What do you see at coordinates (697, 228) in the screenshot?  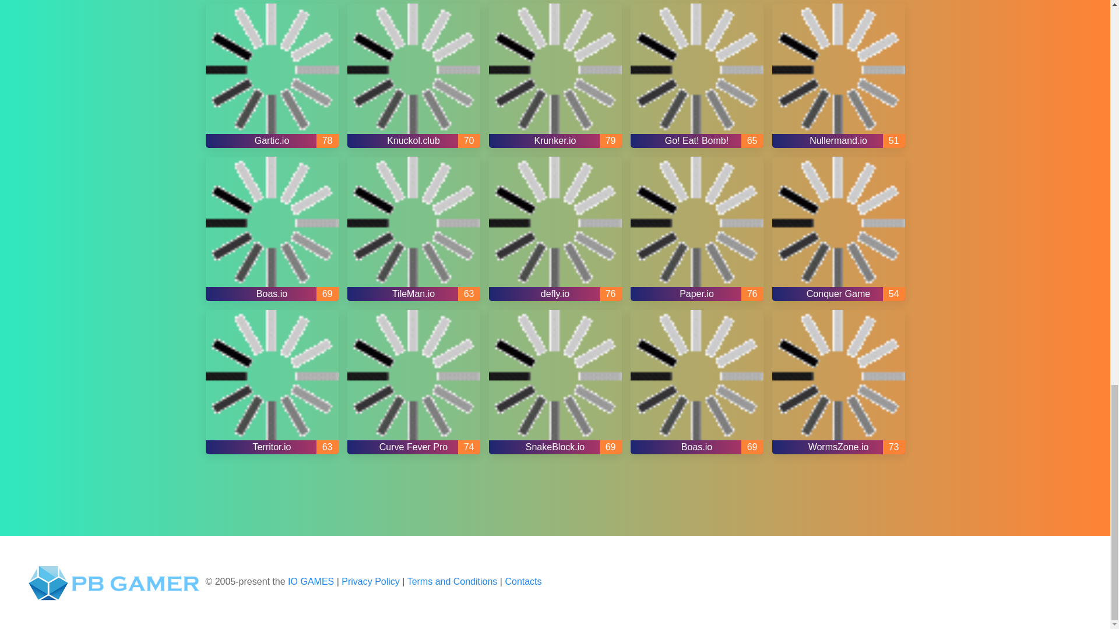 I see `Paper.io` at bounding box center [697, 228].